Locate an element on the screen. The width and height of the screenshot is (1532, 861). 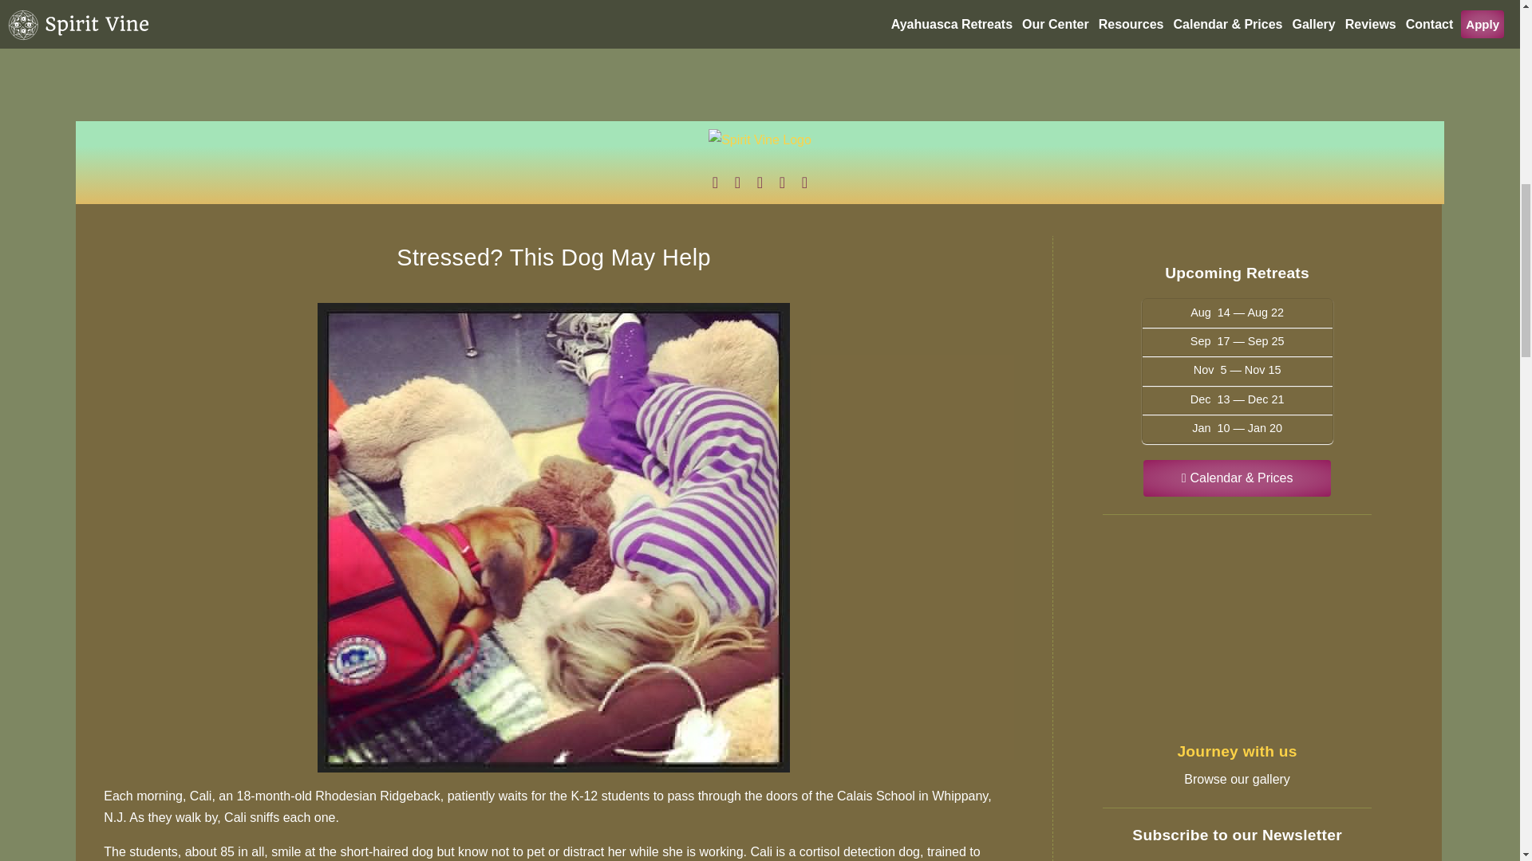
Watch Spirit Vine Videos on YouTube is located at coordinates (760, 182).